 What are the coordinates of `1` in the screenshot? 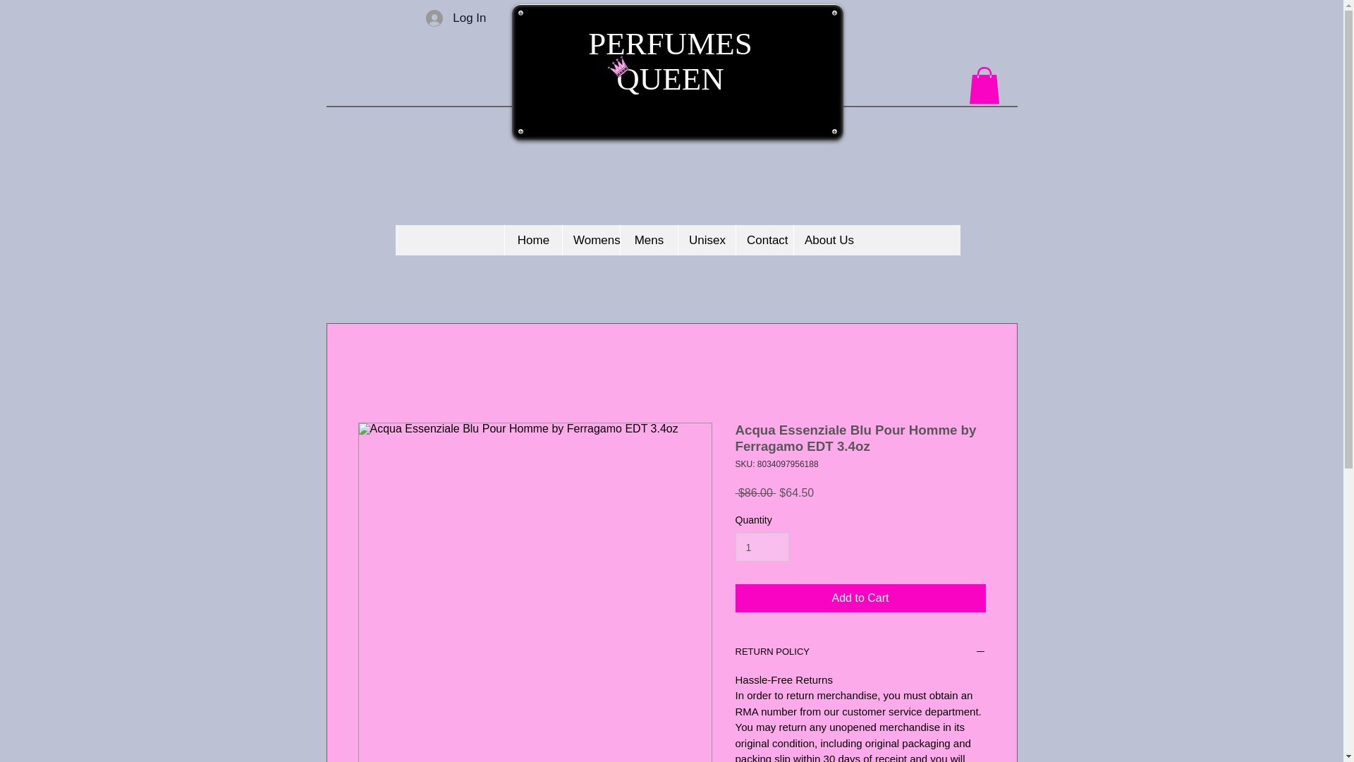 It's located at (762, 546).